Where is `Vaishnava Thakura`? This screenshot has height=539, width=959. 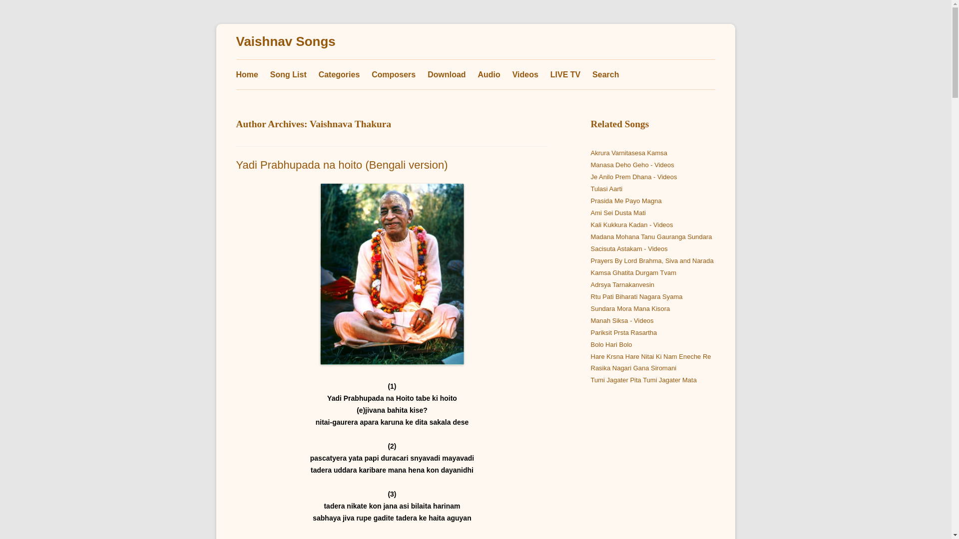
Vaishnava Thakura is located at coordinates (351, 124).